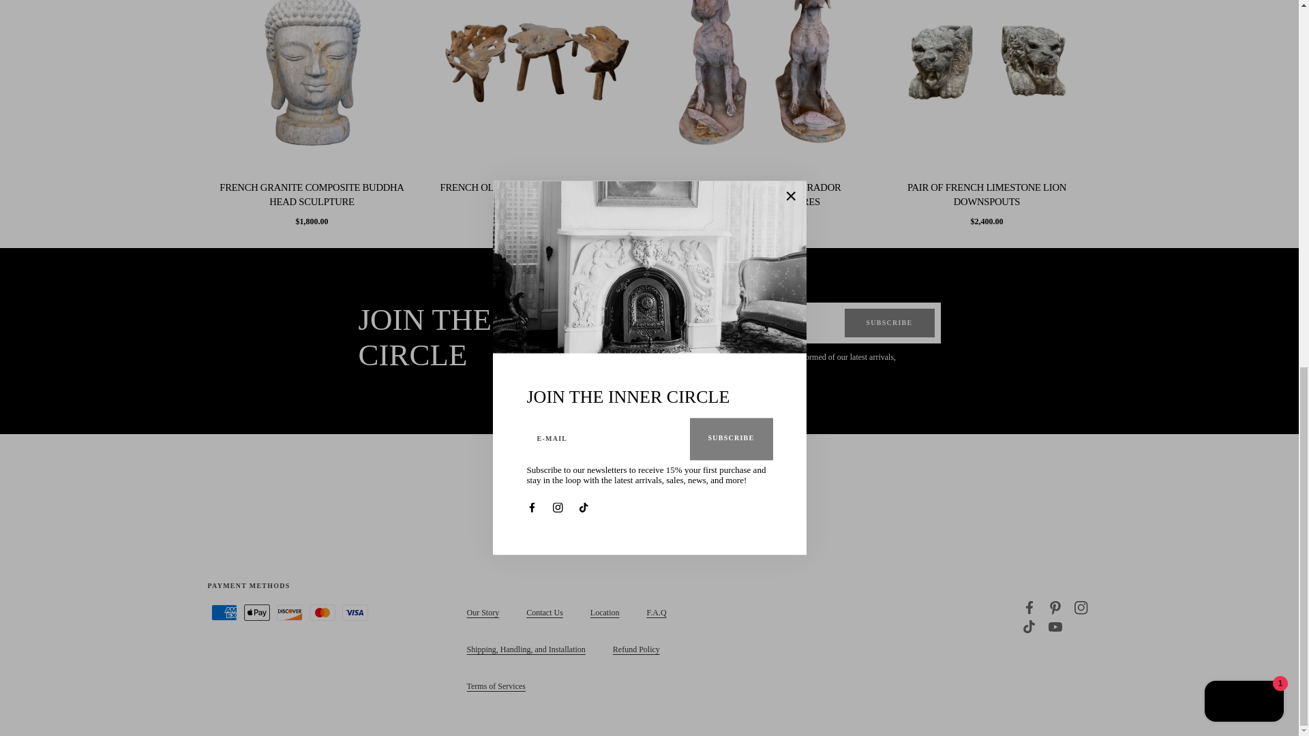 This screenshot has width=1309, height=736. Describe the element at coordinates (311, 194) in the screenshot. I see `French Granite Composite Buddha Head Sculpture` at that location.